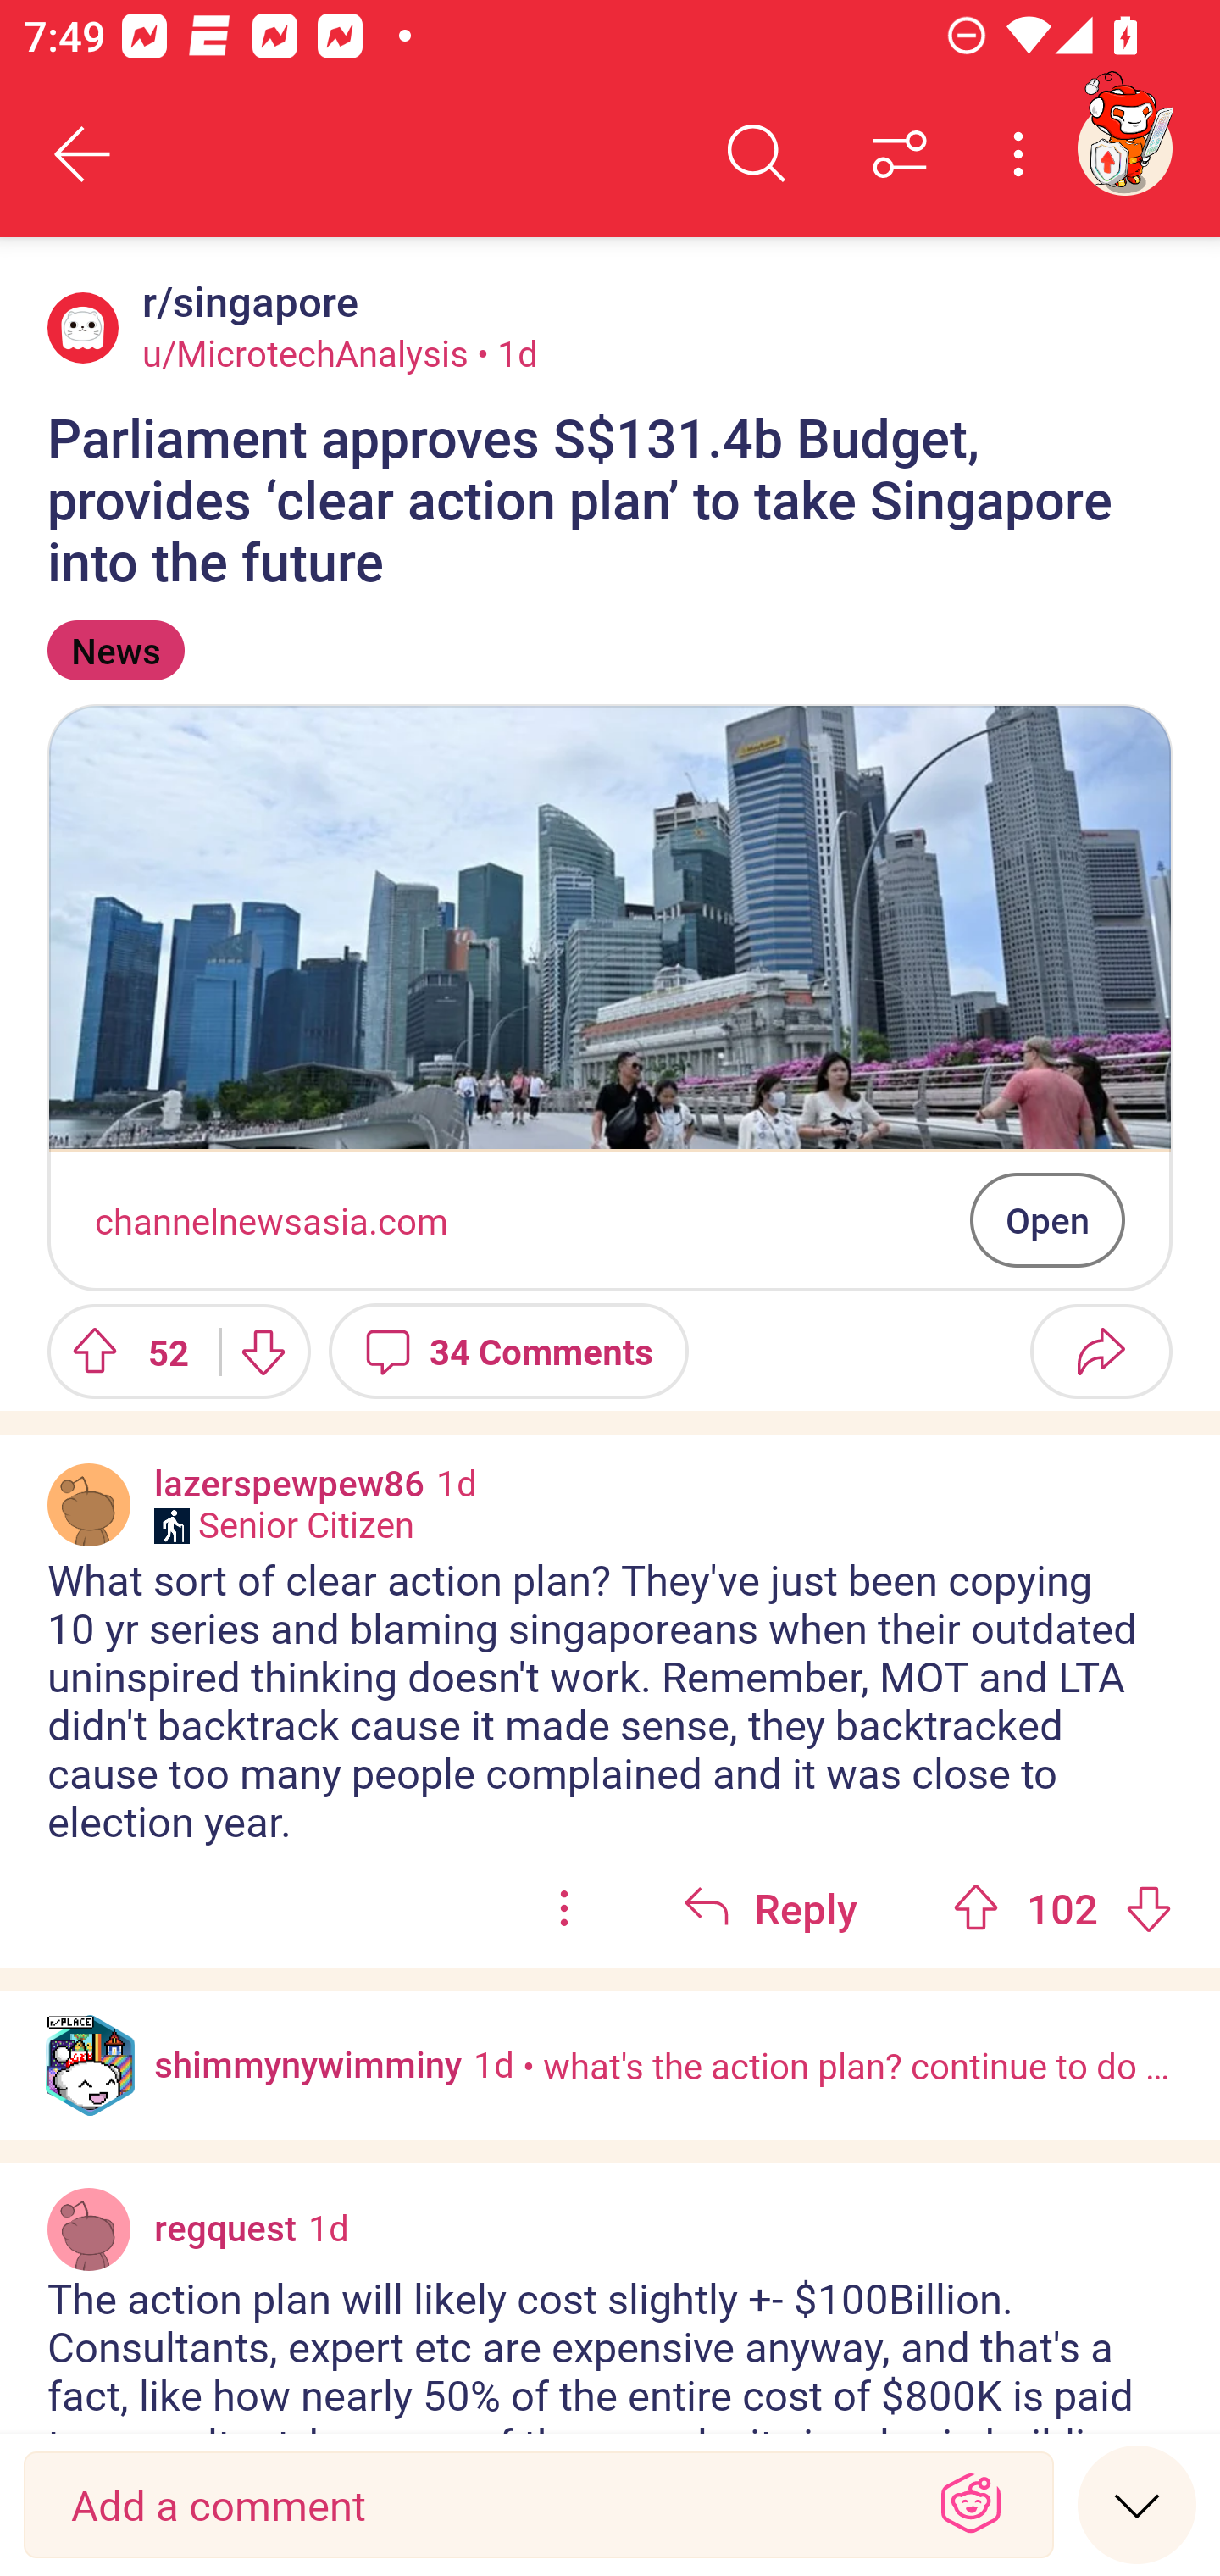 This screenshot has height=2576, width=1220. Describe the element at coordinates (508, 1351) in the screenshot. I see `34 Comments` at that location.